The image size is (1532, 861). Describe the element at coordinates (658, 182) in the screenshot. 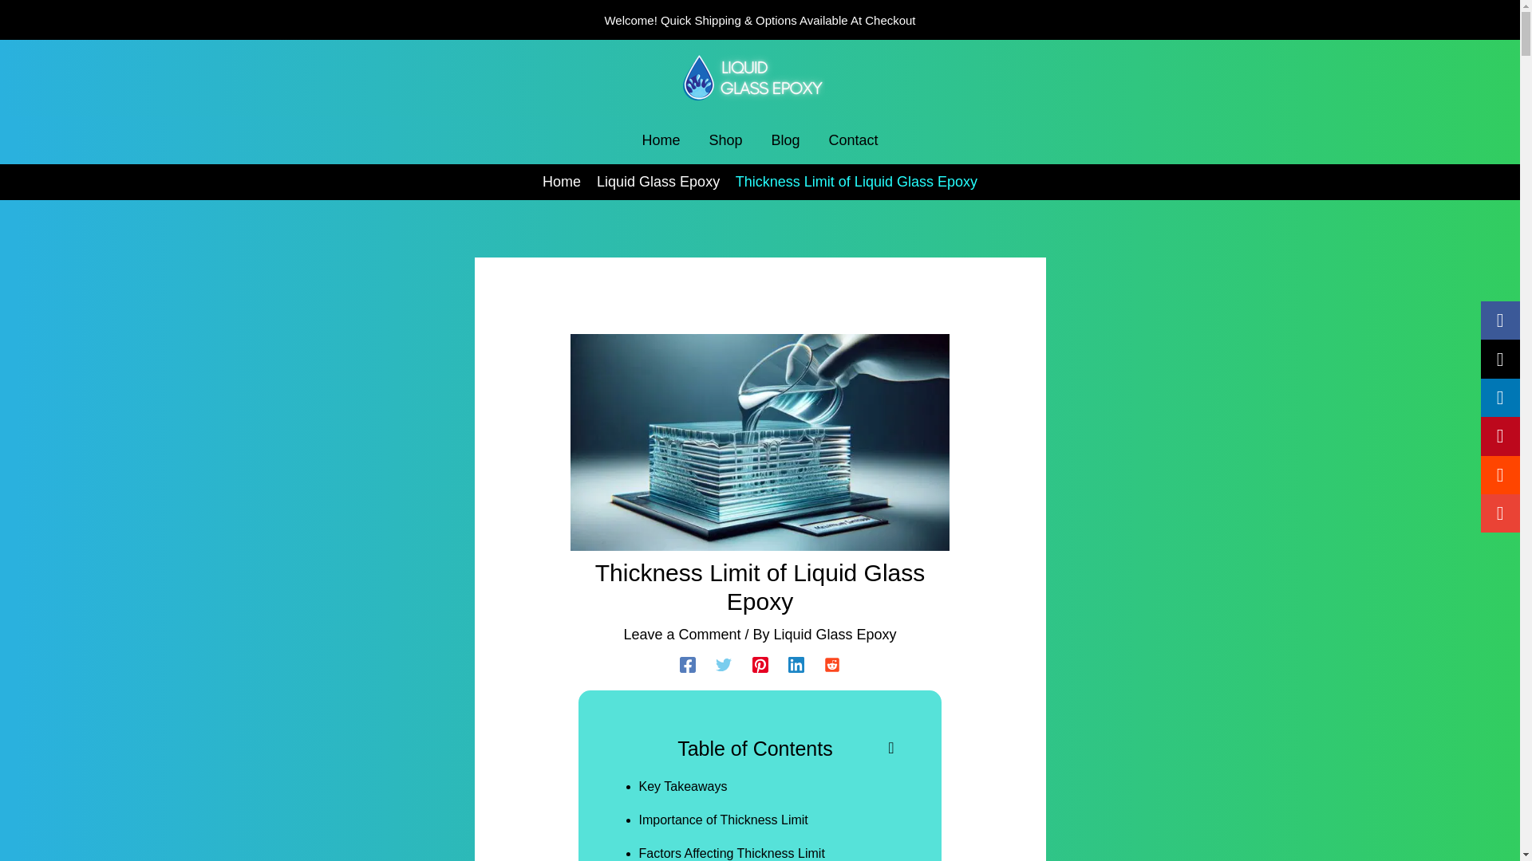

I see `Liquid Glass Epoxy` at that location.